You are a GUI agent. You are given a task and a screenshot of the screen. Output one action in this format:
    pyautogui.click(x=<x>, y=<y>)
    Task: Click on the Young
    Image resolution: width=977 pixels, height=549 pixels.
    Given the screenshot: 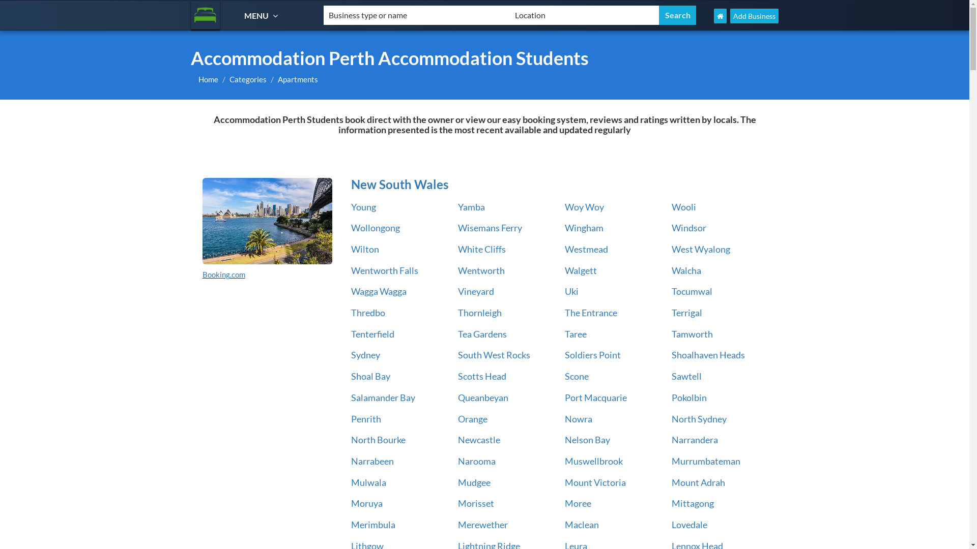 What is the action you would take?
    pyautogui.click(x=363, y=207)
    